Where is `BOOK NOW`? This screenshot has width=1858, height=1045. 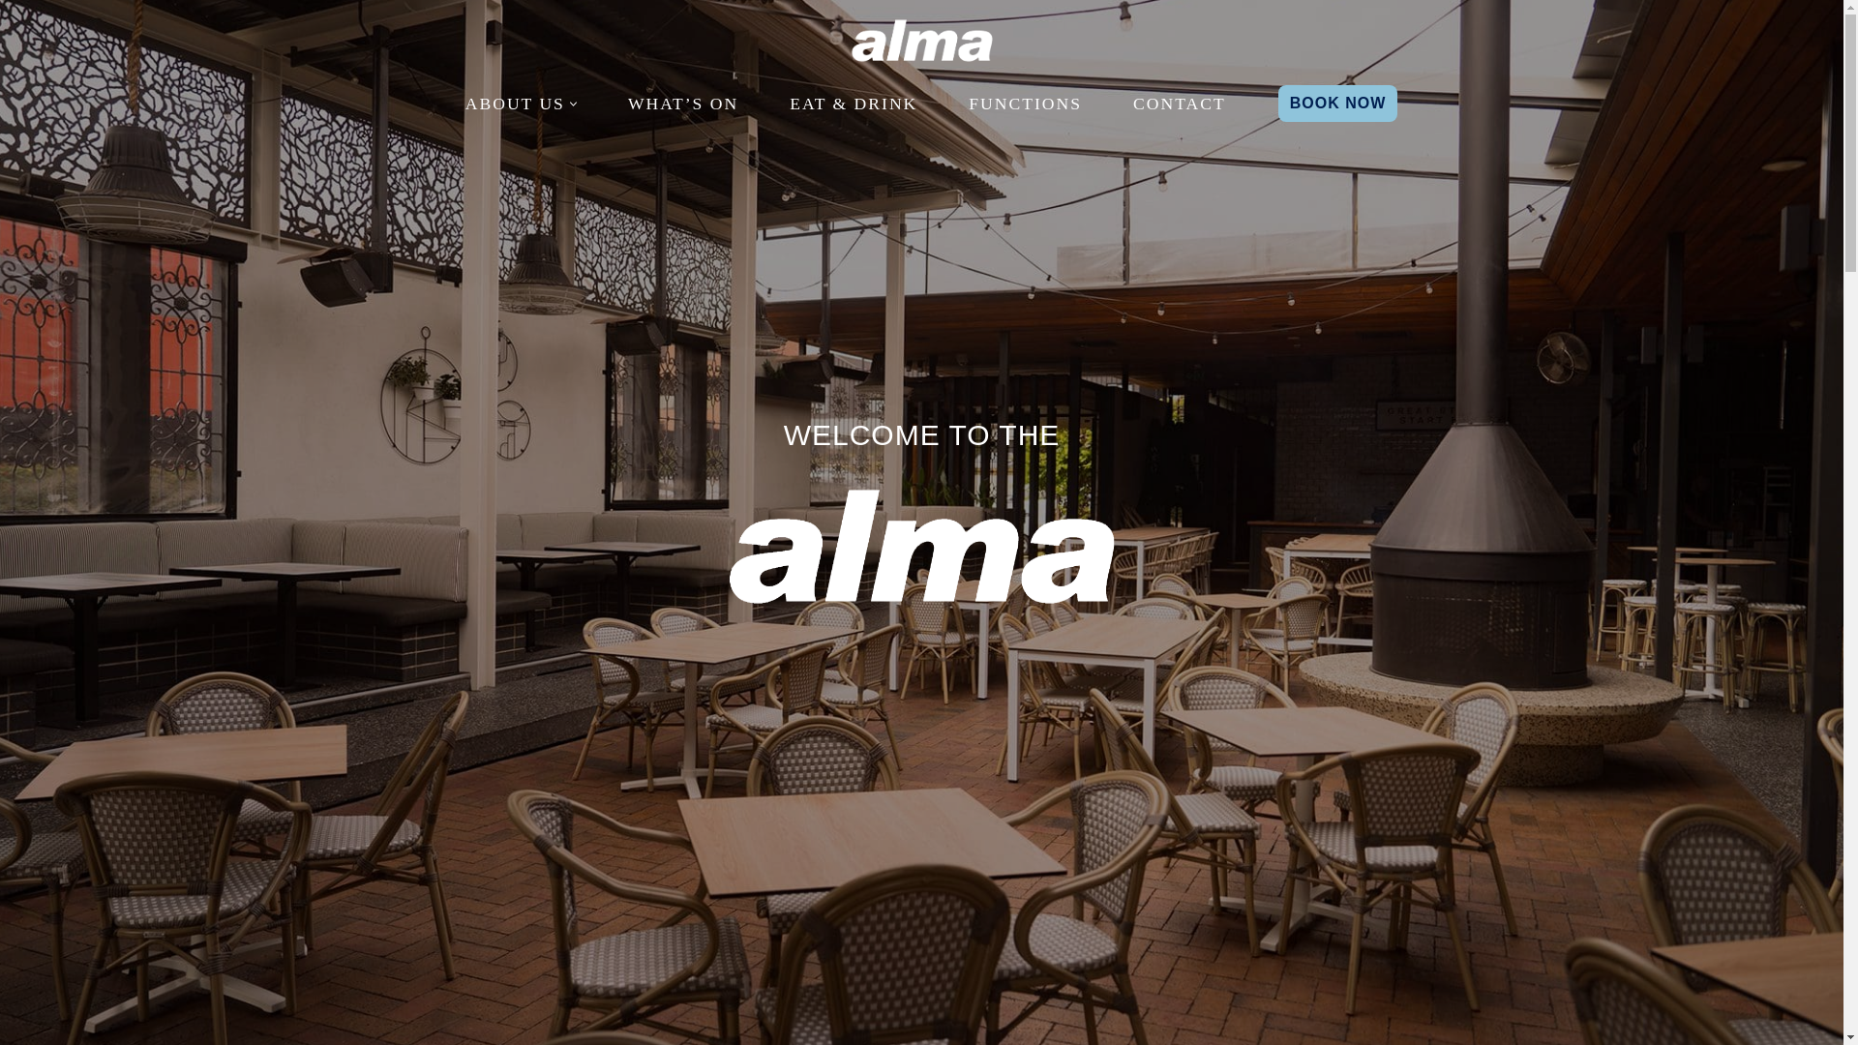
BOOK NOW is located at coordinates (1337, 103).